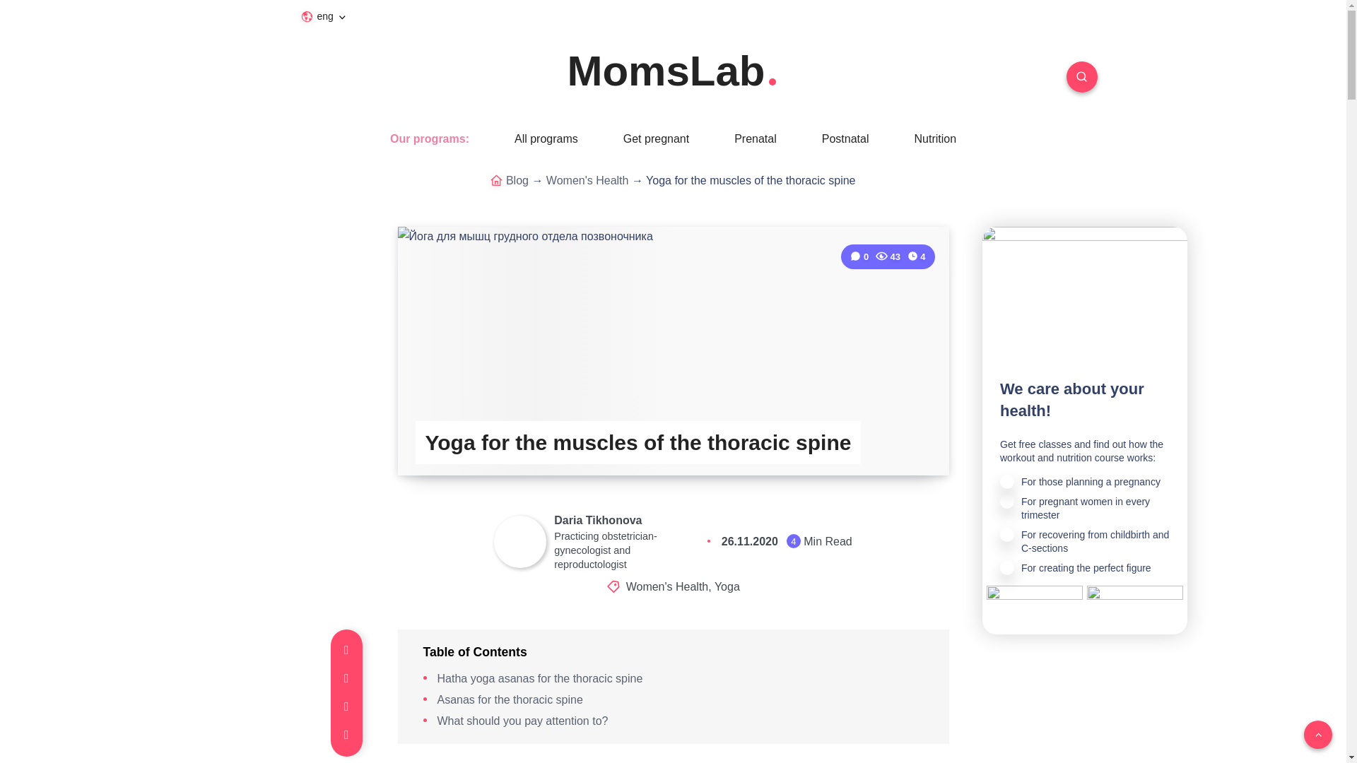  What do you see at coordinates (667, 586) in the screenshot?
I see `Women's Health` at bounding box center [667, 586].